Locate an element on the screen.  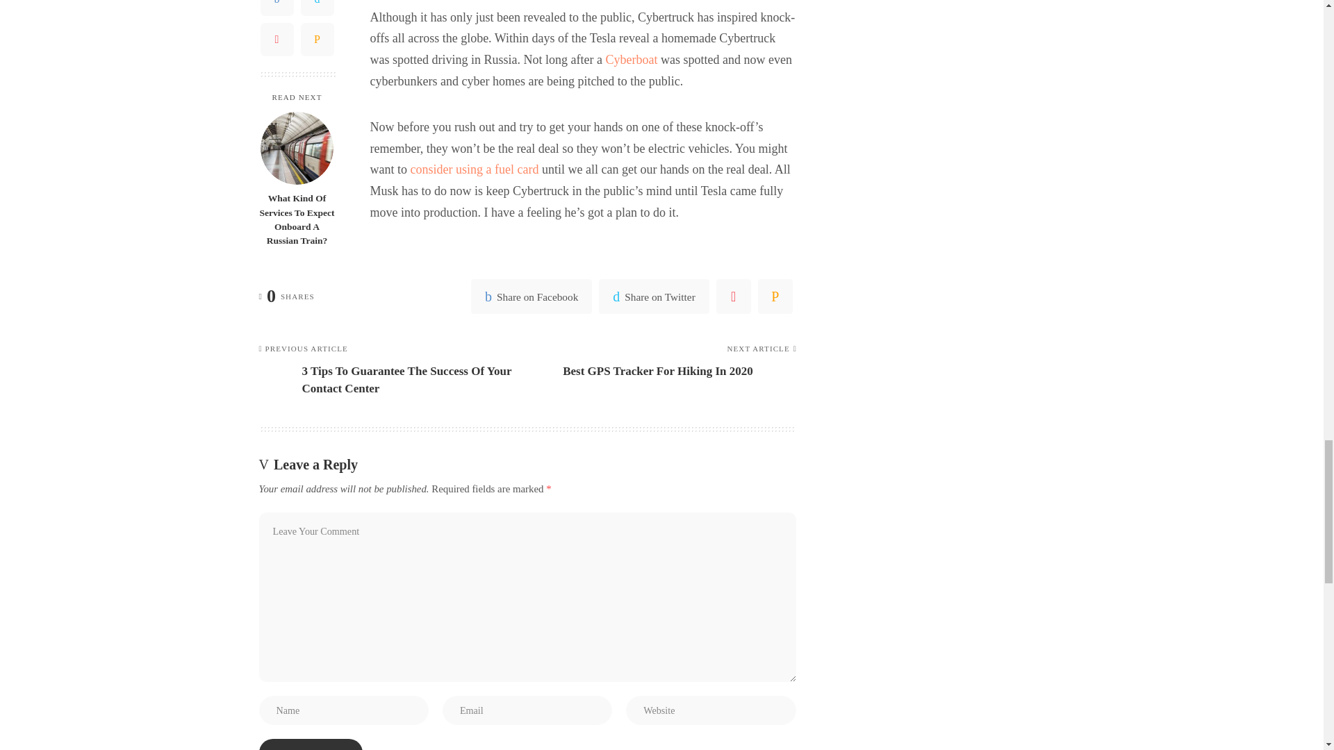
Post Comment is located at coordinates (310, 744).